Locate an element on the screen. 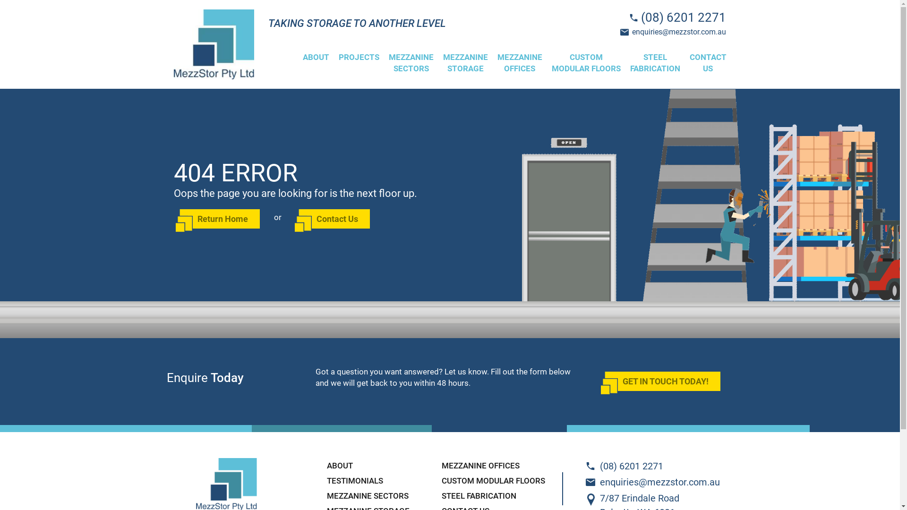  MEZZANINE STORAGE is located at coordinates (466, 63).